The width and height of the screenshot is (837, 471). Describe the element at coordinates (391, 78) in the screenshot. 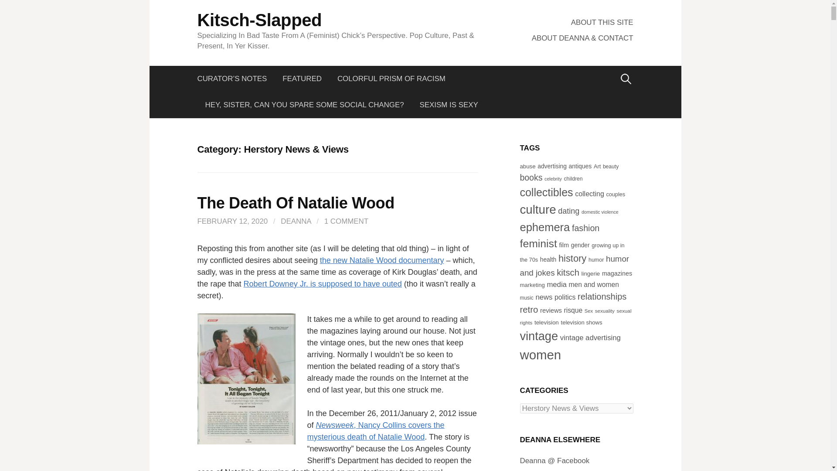

I see `COLORFUL PRISM OF RACISM` at that location.